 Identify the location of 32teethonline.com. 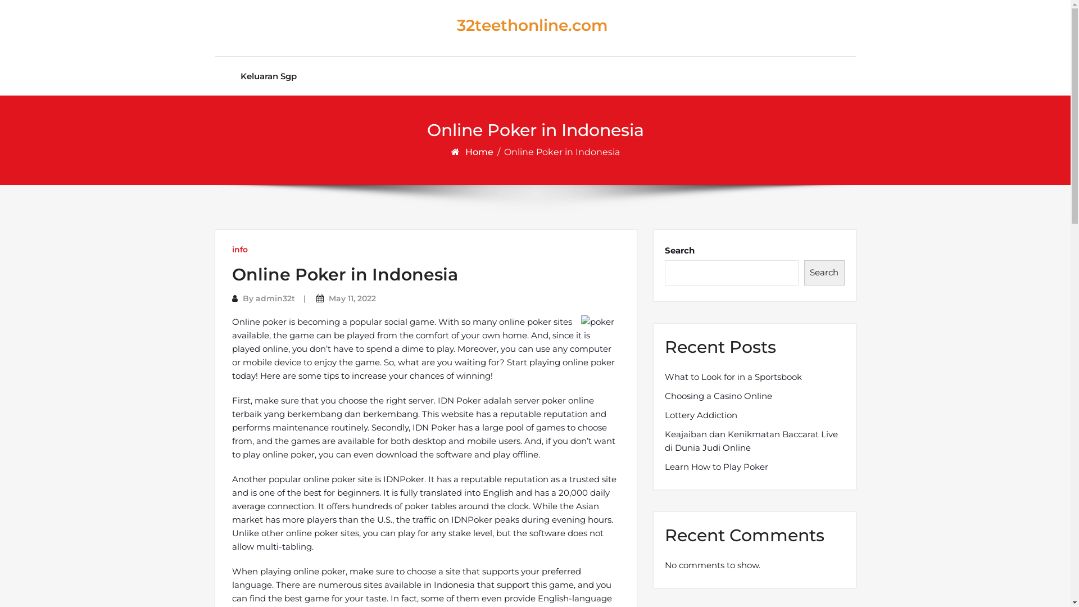
(527, 25).